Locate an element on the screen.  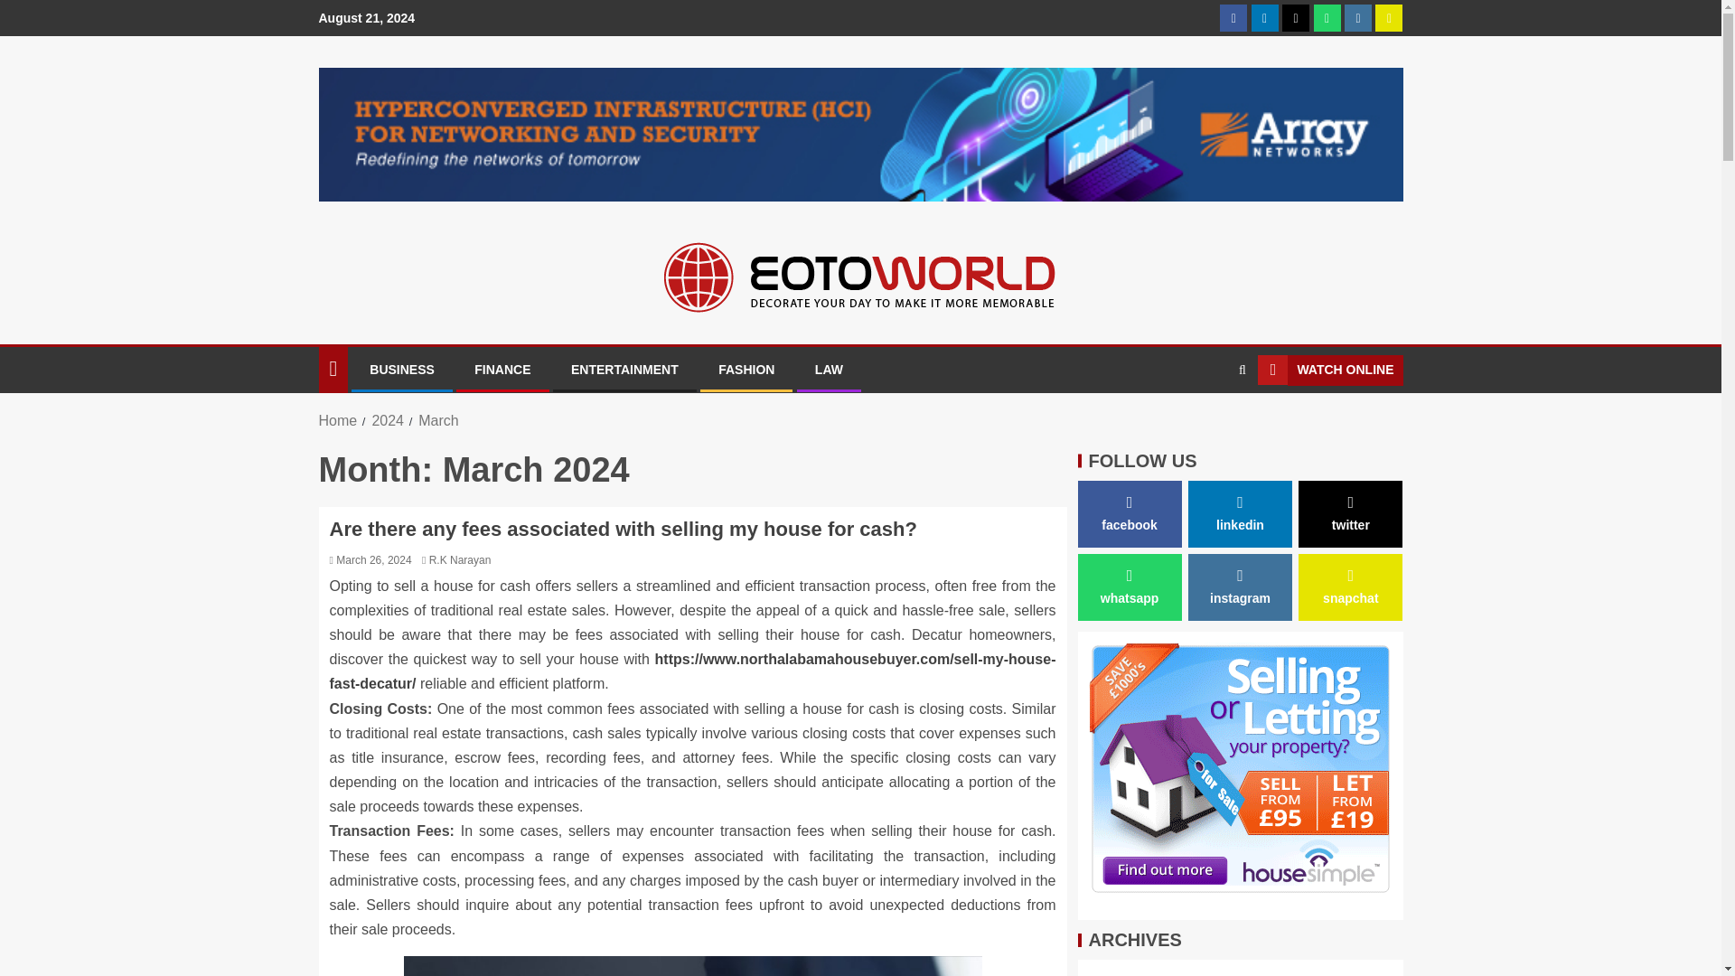
FASHION is located at coordinates (746, 369).